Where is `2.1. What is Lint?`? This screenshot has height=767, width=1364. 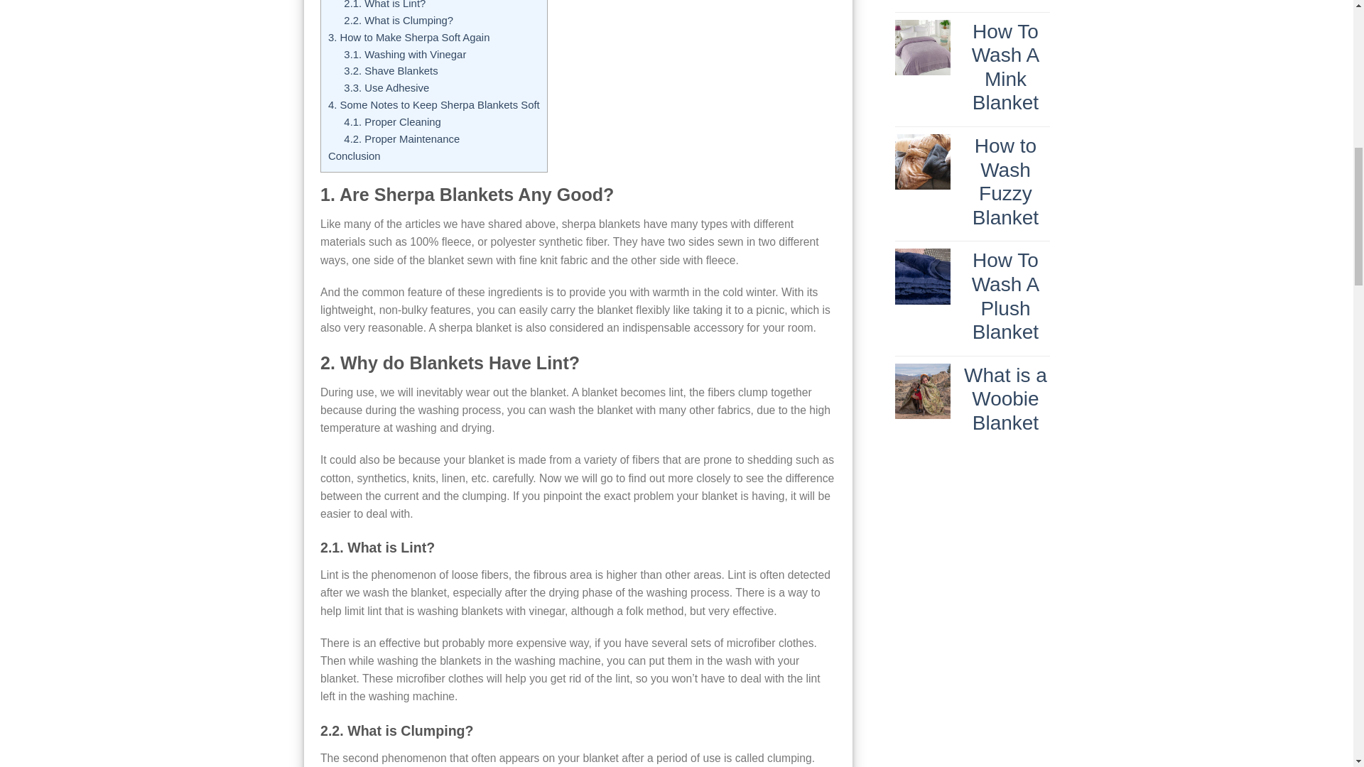 2.1. What is Lint? is located at coordinates (384, 4).